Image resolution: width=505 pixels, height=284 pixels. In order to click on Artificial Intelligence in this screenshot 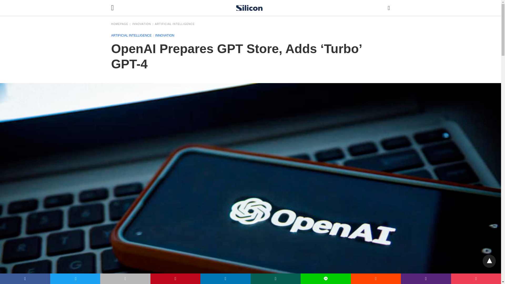, I will do `click(131, 35)`.